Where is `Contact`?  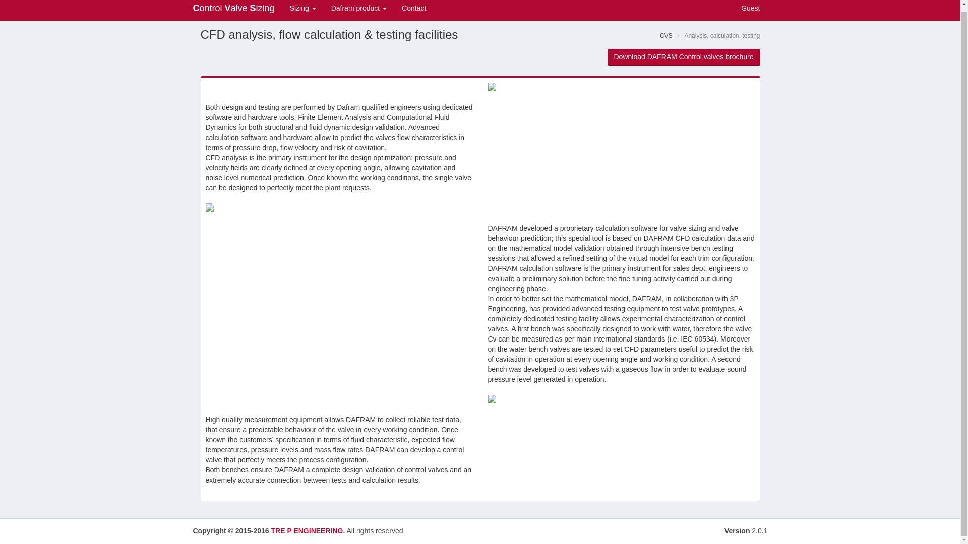 Contact is located at coordinates (413, 10).